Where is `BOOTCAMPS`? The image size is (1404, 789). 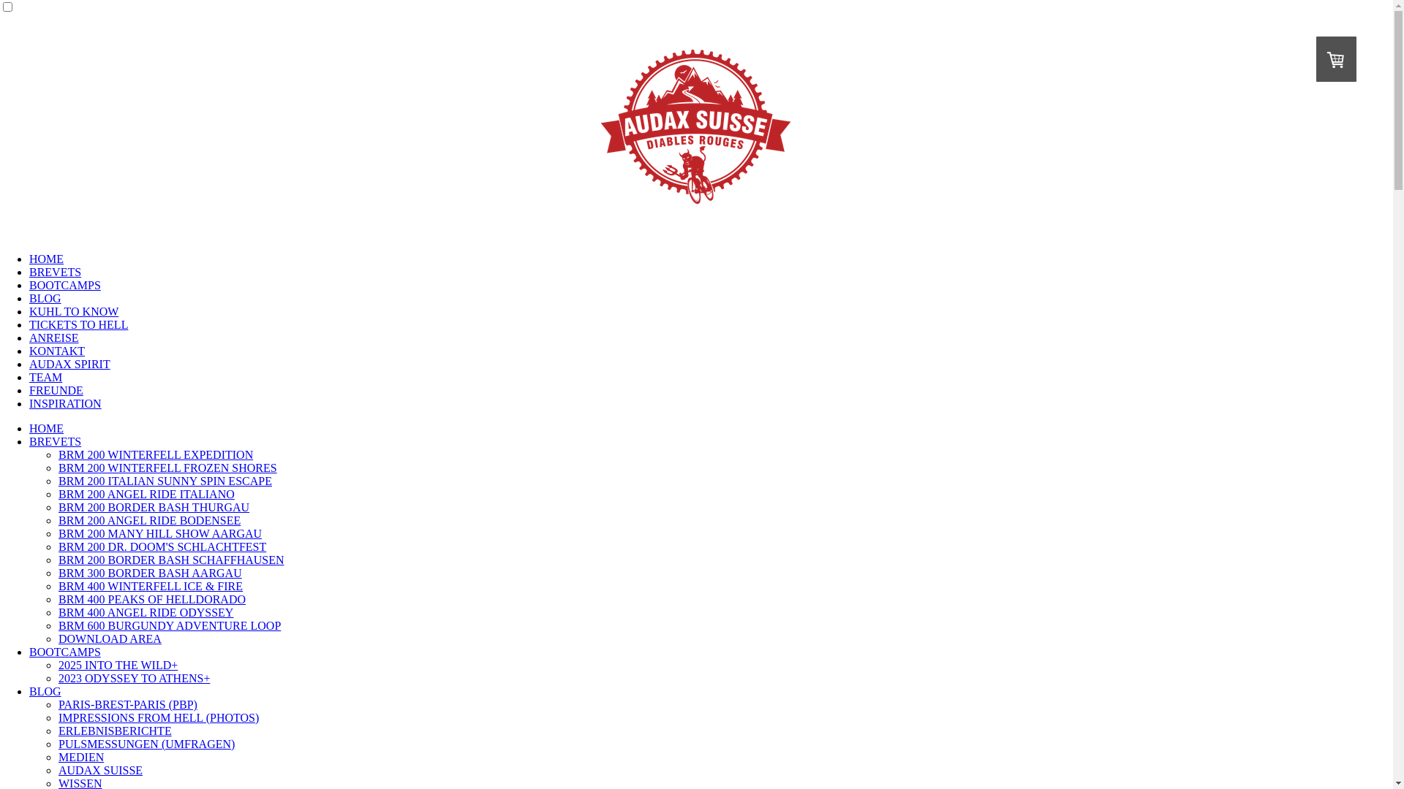
BOOTCAMPS is located at coordinates (65, 652).